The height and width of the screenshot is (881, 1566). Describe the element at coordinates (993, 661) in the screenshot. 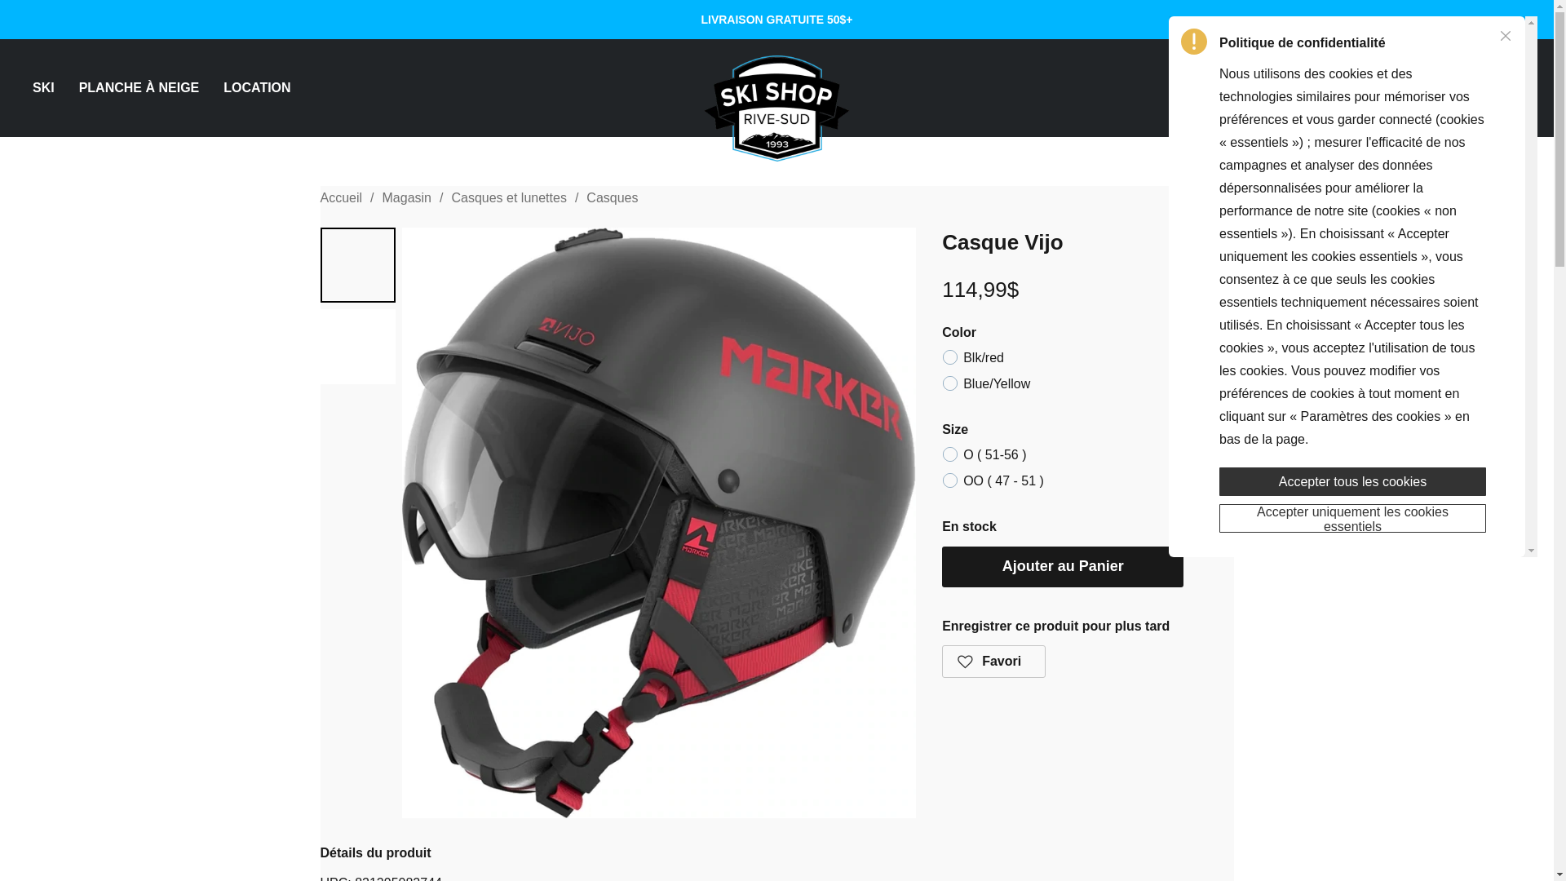

I see `Favori` at that location.